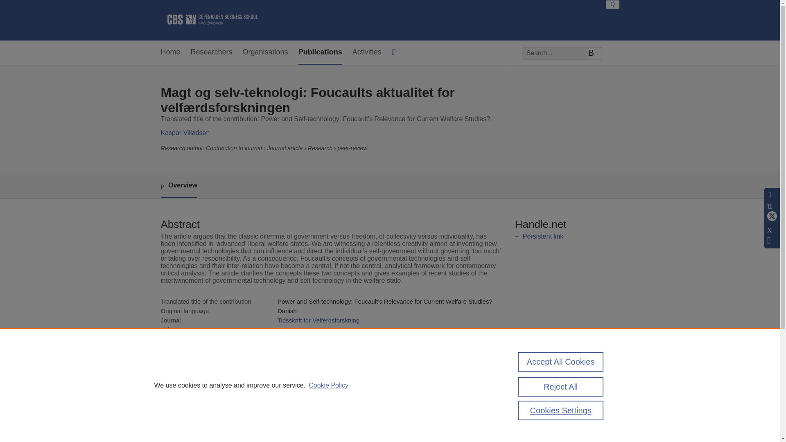 This screenshot has height=442, width=786. Describe the element at coordinates (543, 237) in the screenshot. I see `Persistent link` at that location.